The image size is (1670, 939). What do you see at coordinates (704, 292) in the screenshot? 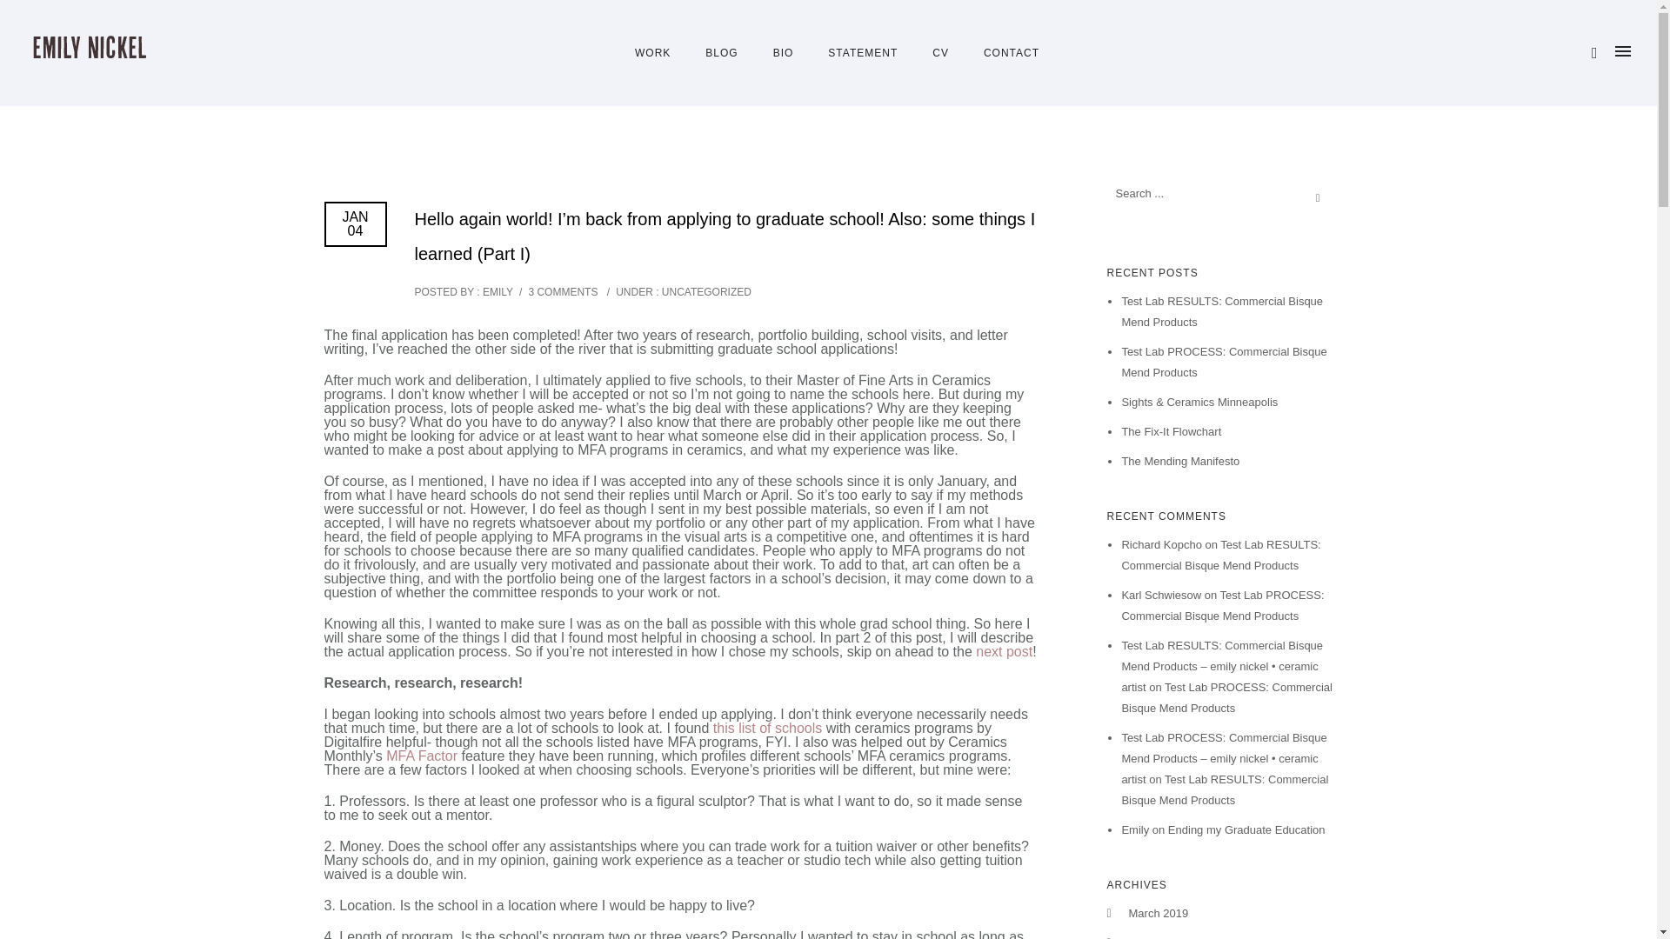
I see `UNCATEGORIZED` at bounding box center [704, 292].